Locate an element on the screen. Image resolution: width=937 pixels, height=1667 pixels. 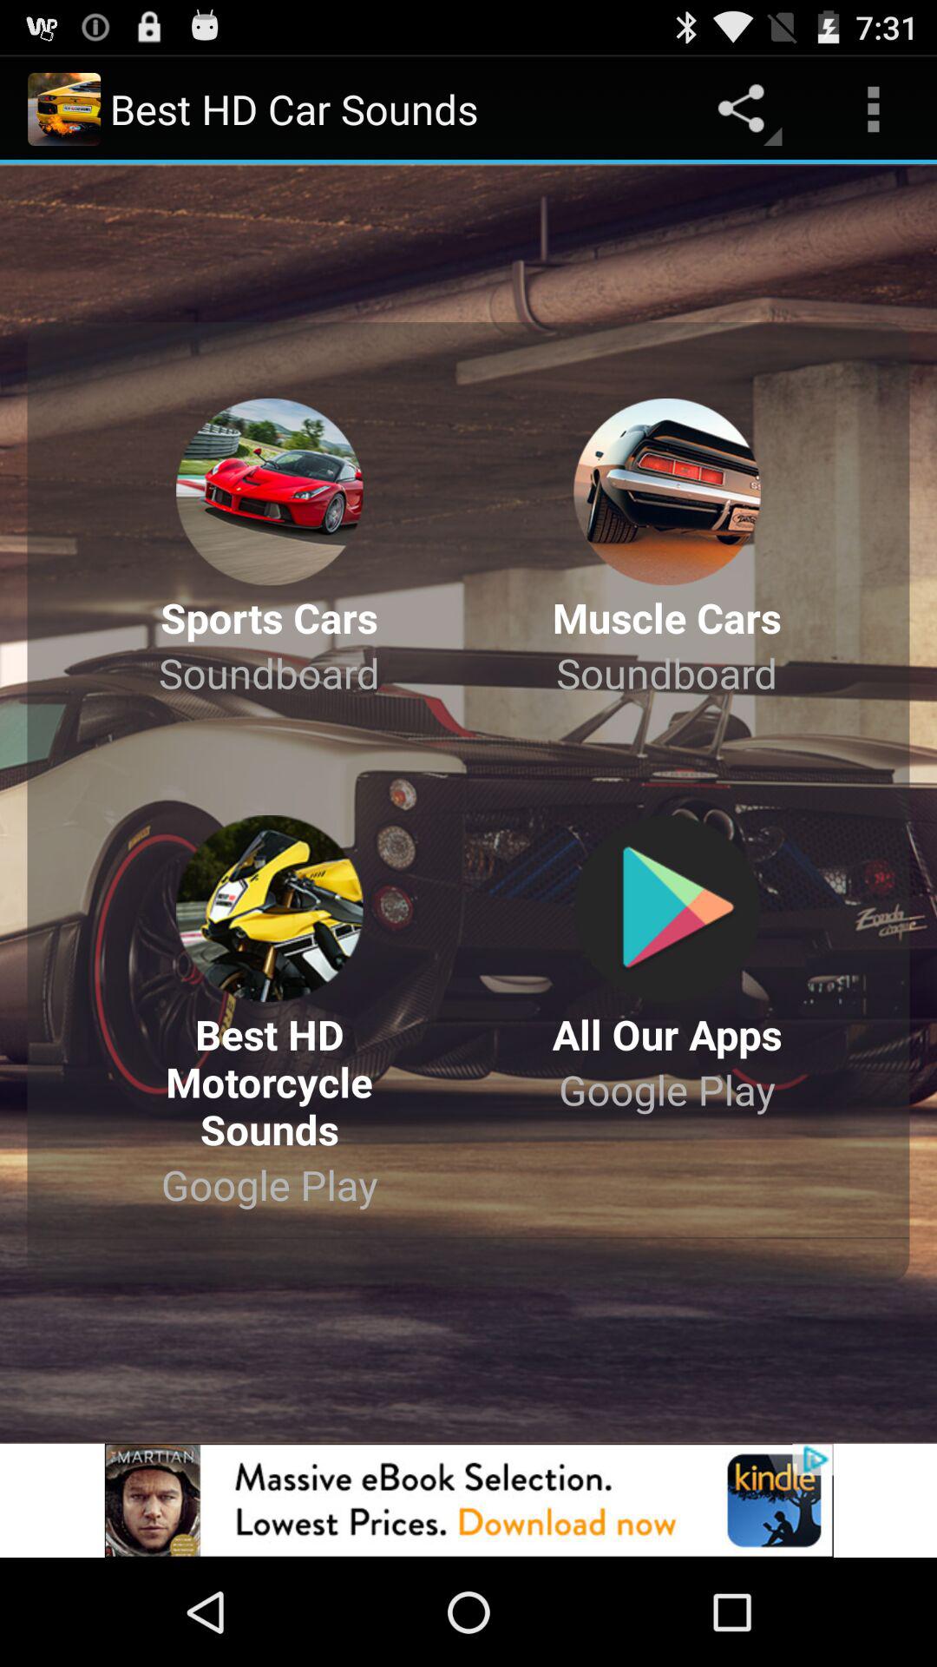
click the share button on the web page is located at coordinates (746, 109).